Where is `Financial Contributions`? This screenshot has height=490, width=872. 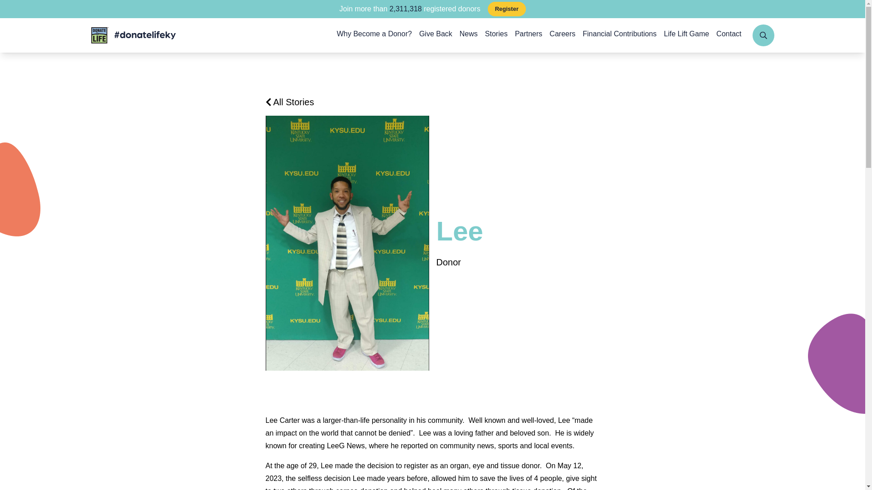
Financial Contributions is located at coordinates (619, 35).